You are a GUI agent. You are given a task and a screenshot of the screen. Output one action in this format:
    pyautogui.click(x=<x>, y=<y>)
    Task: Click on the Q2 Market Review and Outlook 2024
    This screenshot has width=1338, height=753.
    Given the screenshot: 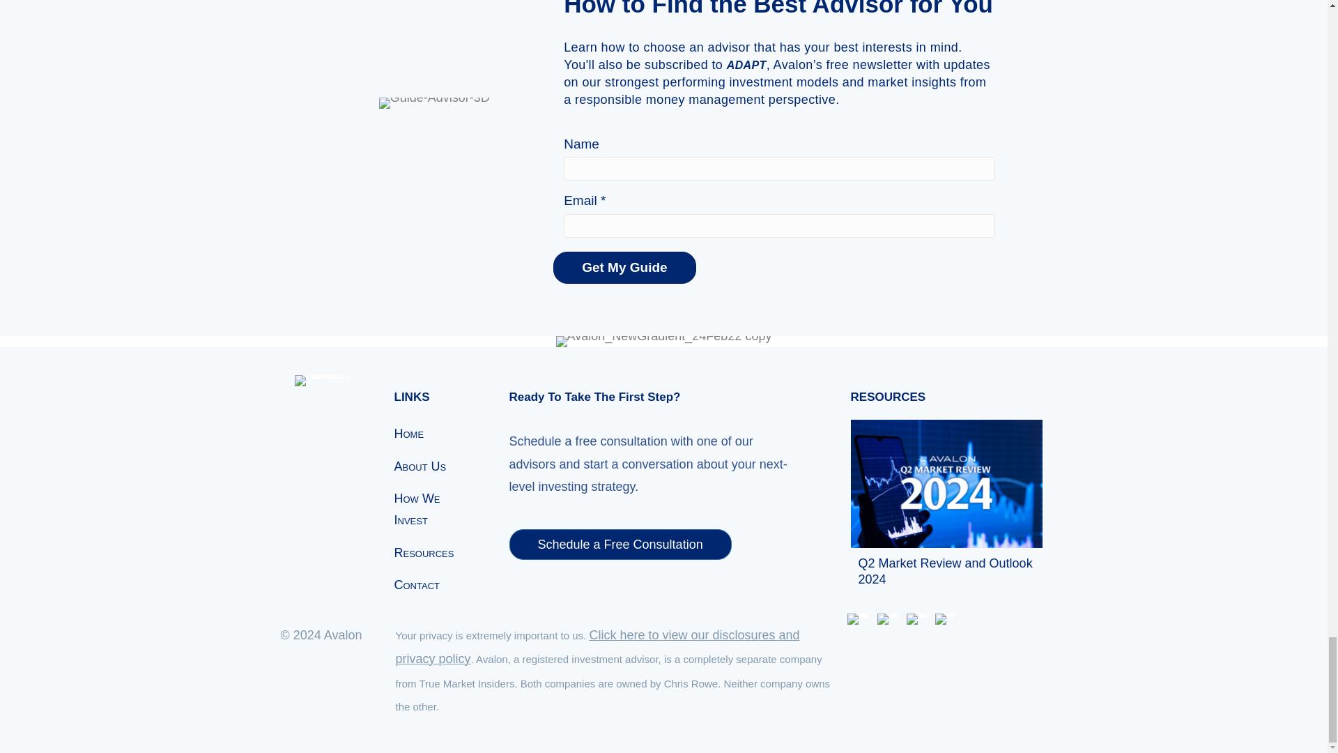 What is the action you would take?
    pyautogui.click(x=946, y=572)
    